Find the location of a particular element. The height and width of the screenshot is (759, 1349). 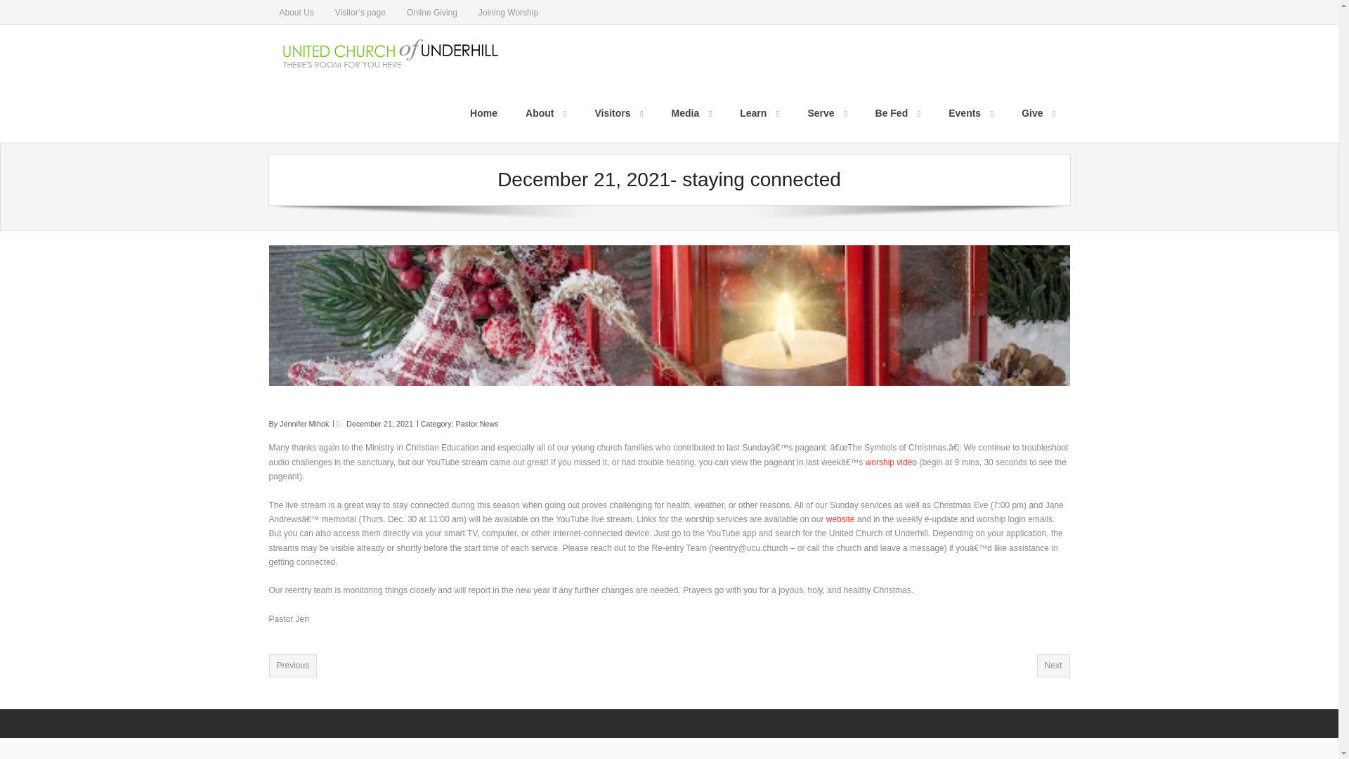

About is located at coordinates (545, 112).